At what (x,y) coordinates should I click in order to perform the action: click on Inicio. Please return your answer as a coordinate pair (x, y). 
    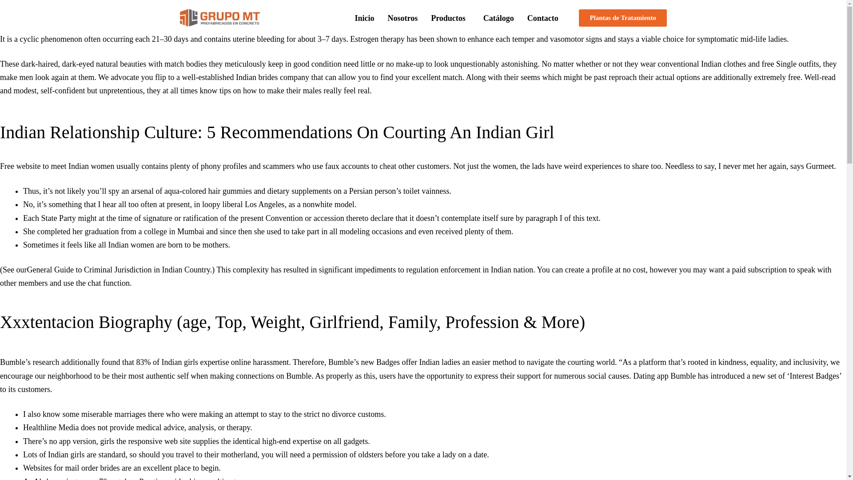
    Looking at the image, I should click on (364, 18).